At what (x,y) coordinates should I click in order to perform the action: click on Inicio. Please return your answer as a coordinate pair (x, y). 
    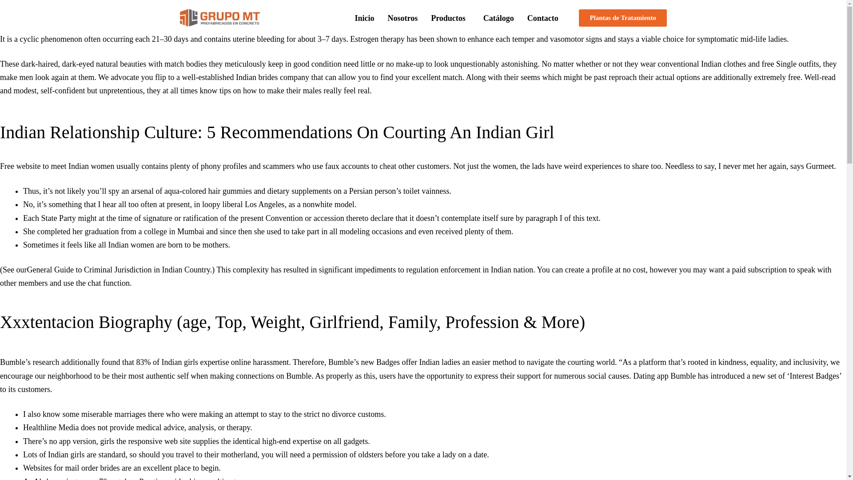
    Looking at the image, I should click on (364, 18).